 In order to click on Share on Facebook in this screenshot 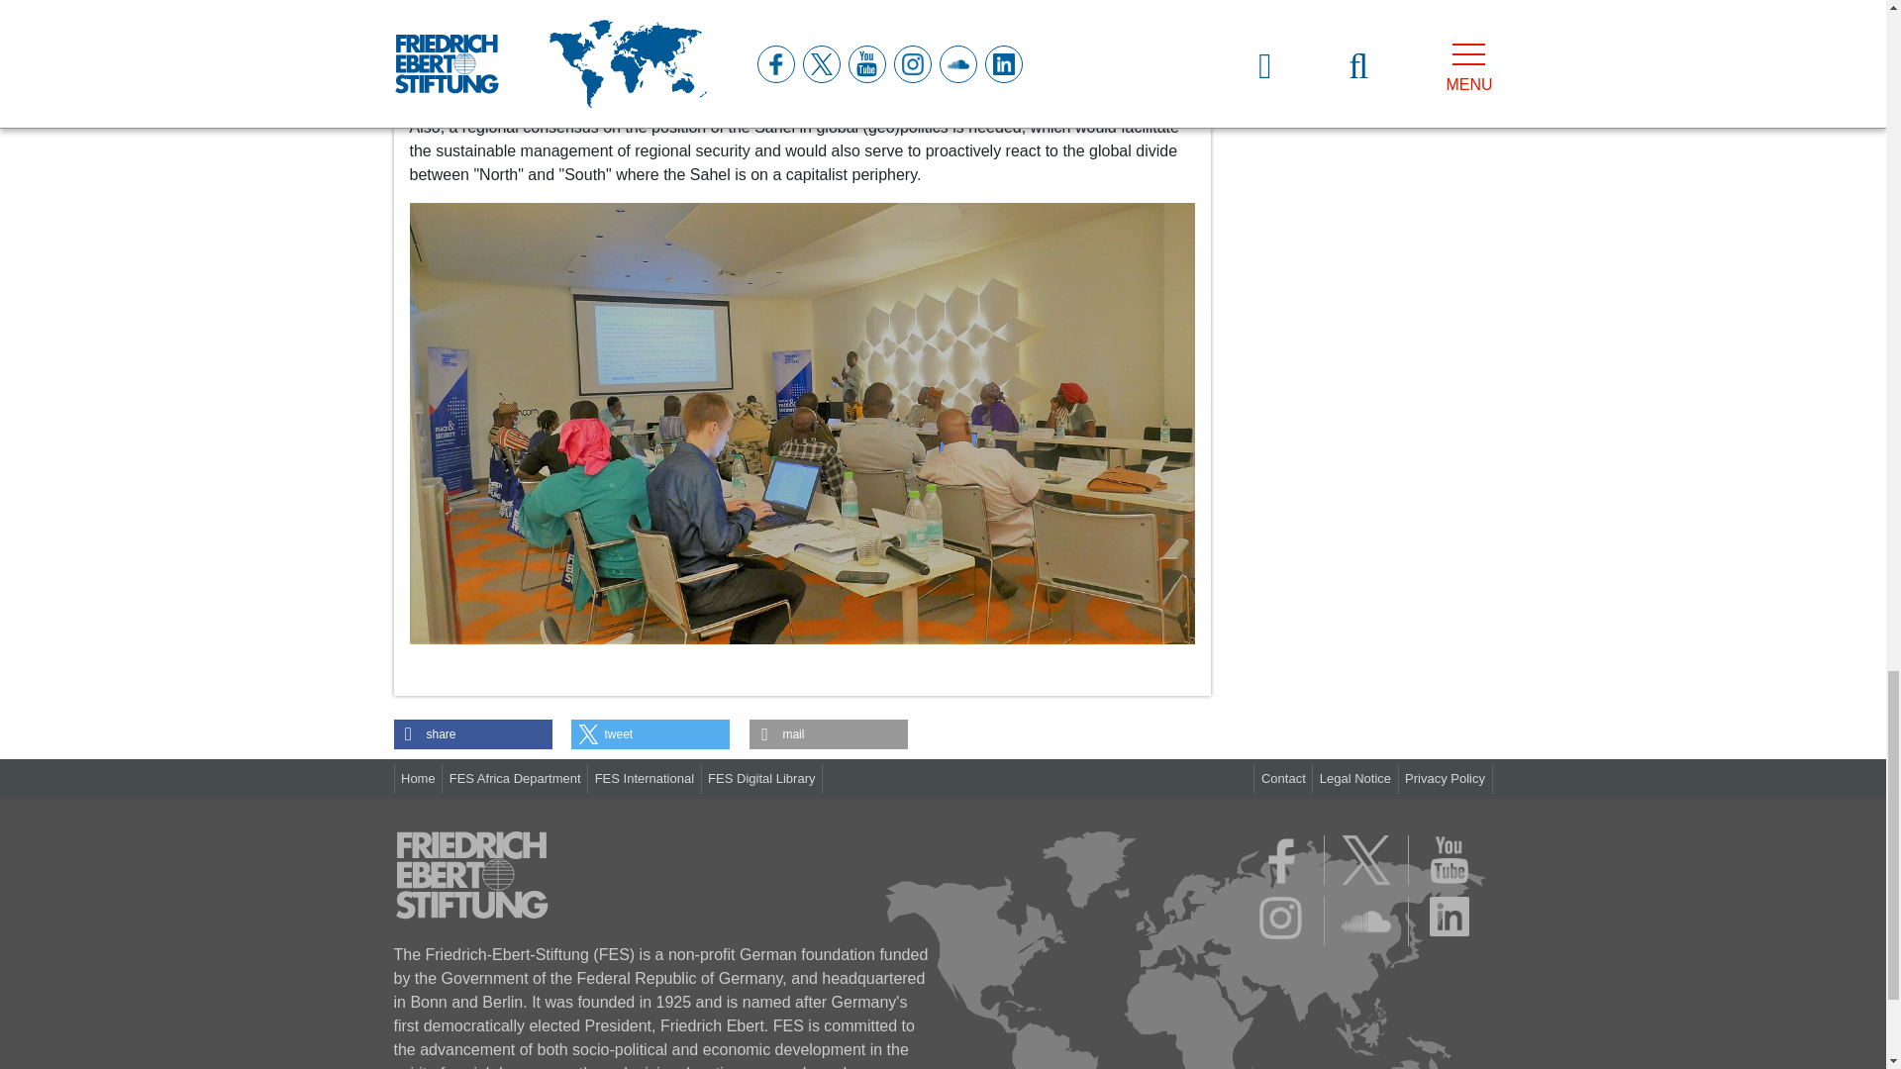, I will do `click(473, 734)`.